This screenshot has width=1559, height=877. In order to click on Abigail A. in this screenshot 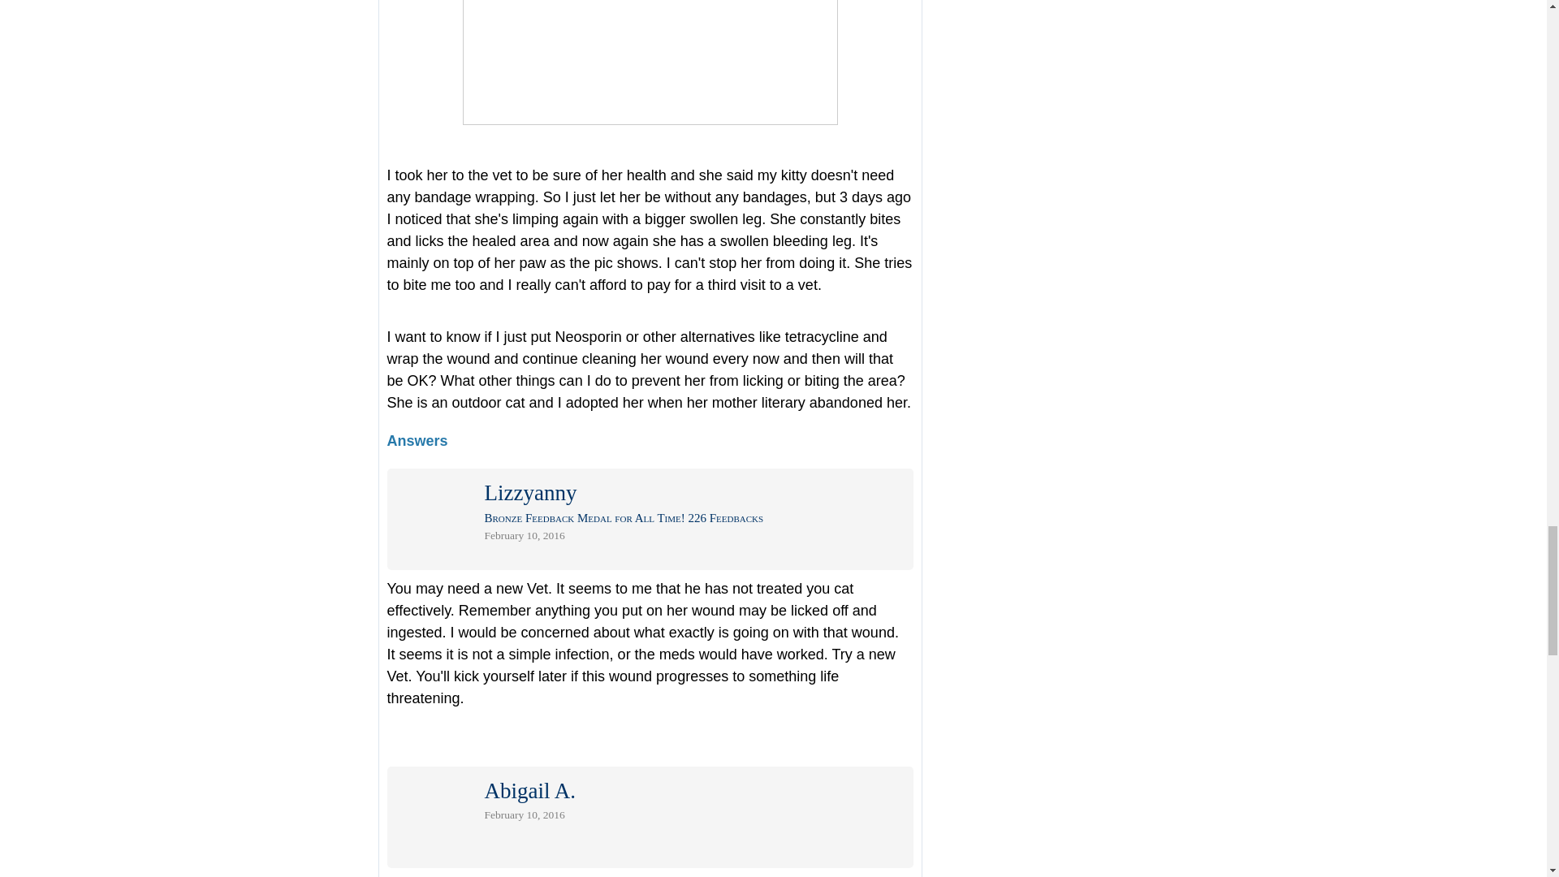, I will do `click(529, 794)`.